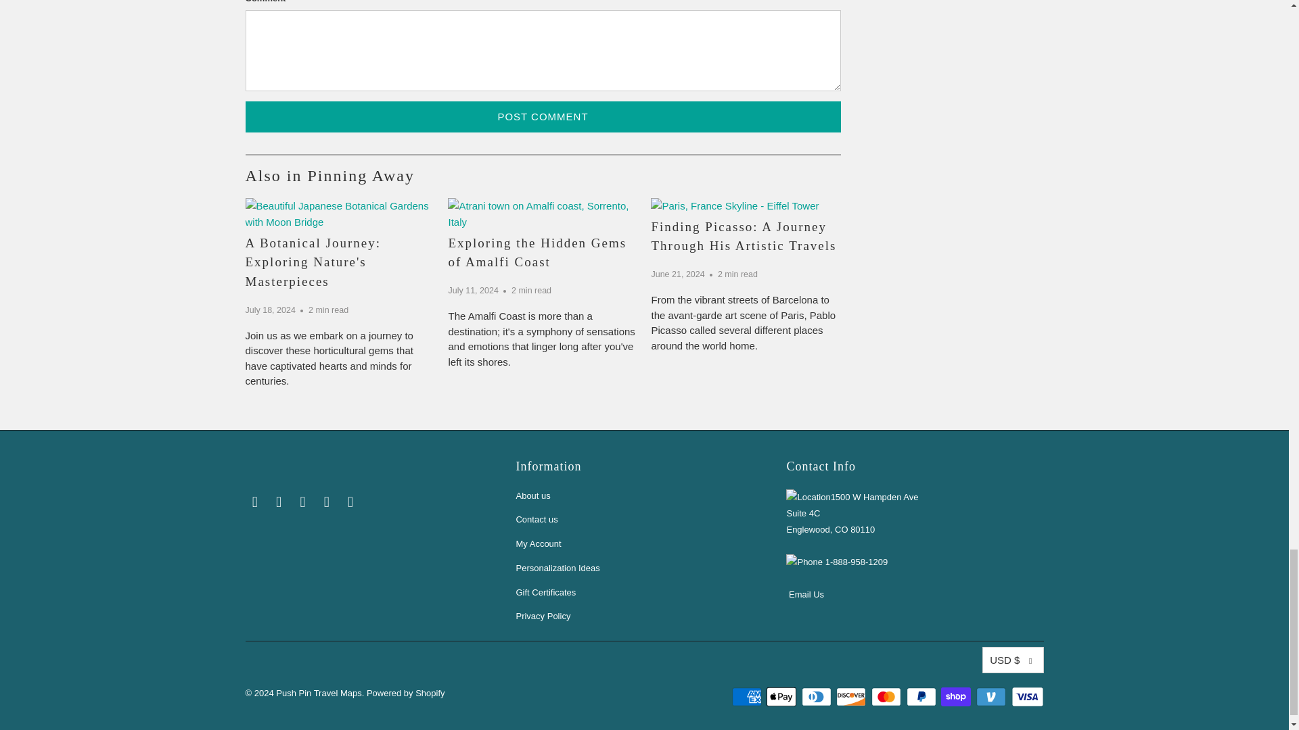  Describe the element at coordinates (852, 697) in the screenshot. I see `Discover` at that location.